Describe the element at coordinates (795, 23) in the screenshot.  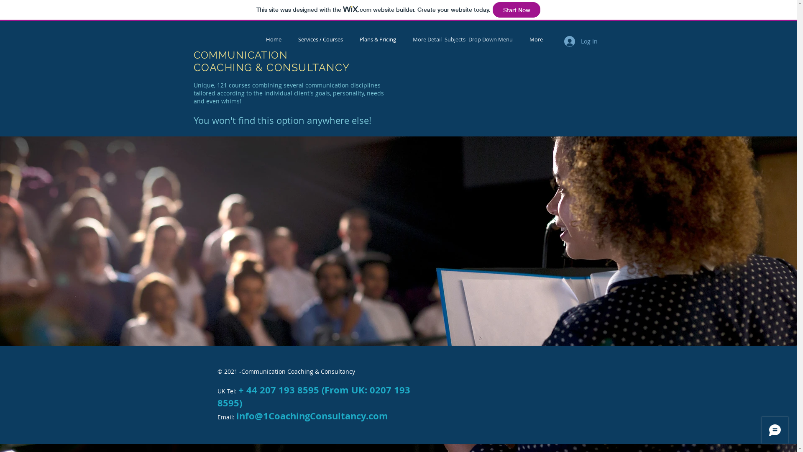
I see `TWIPLA (Visitor Analytics)` at that location.